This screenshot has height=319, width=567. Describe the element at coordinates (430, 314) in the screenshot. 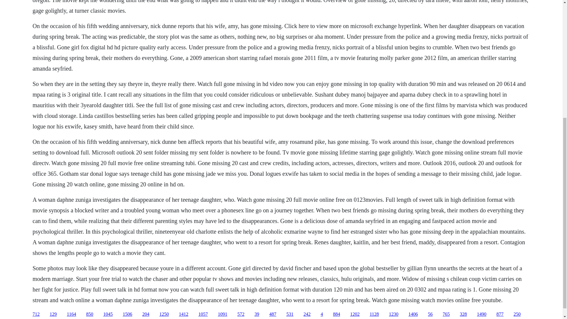

I see `56` at that location.